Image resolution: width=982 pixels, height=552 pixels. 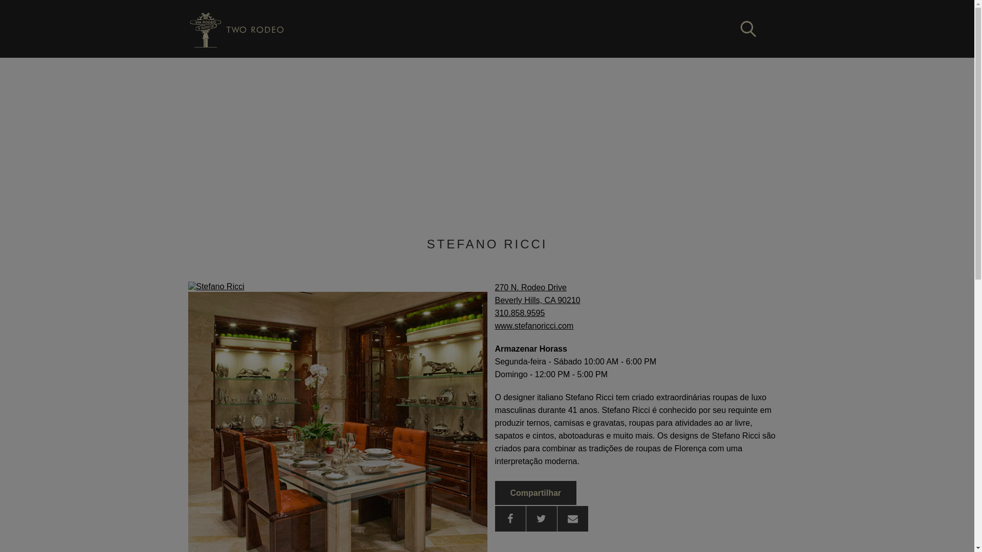 I want to click on 310.858.9595, so click(x=520, y=313).